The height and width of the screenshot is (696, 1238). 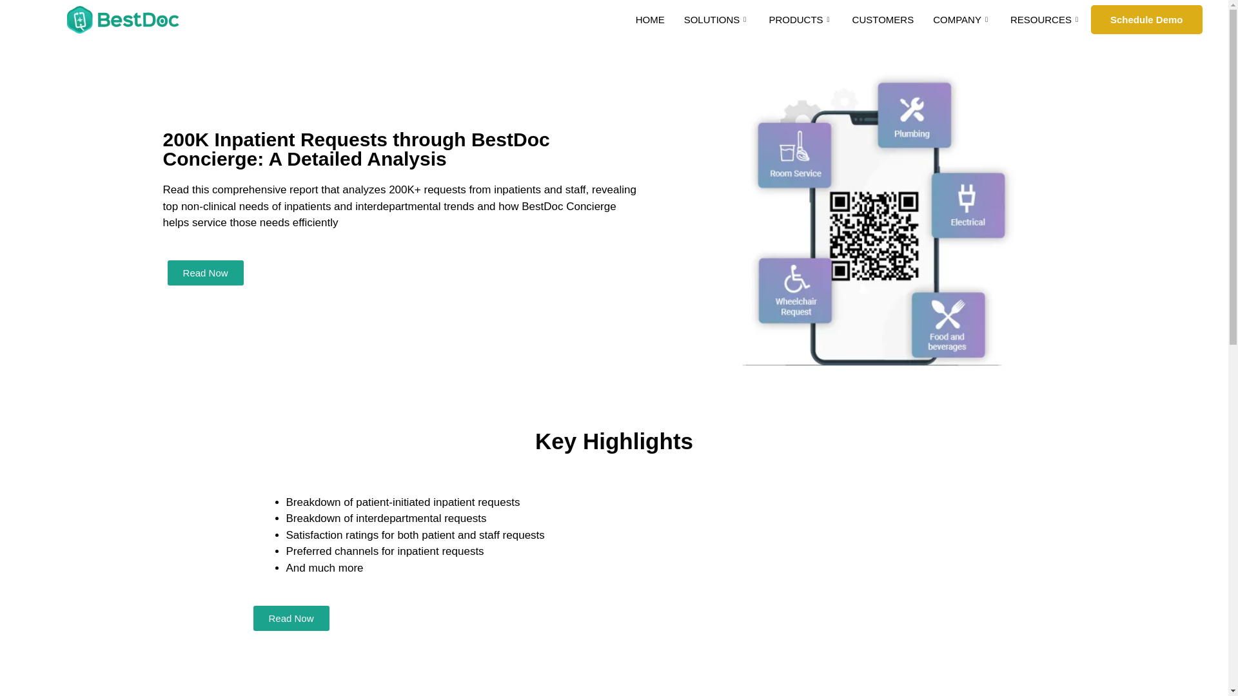 I want to click on HOME, so click(x=650, y=23).